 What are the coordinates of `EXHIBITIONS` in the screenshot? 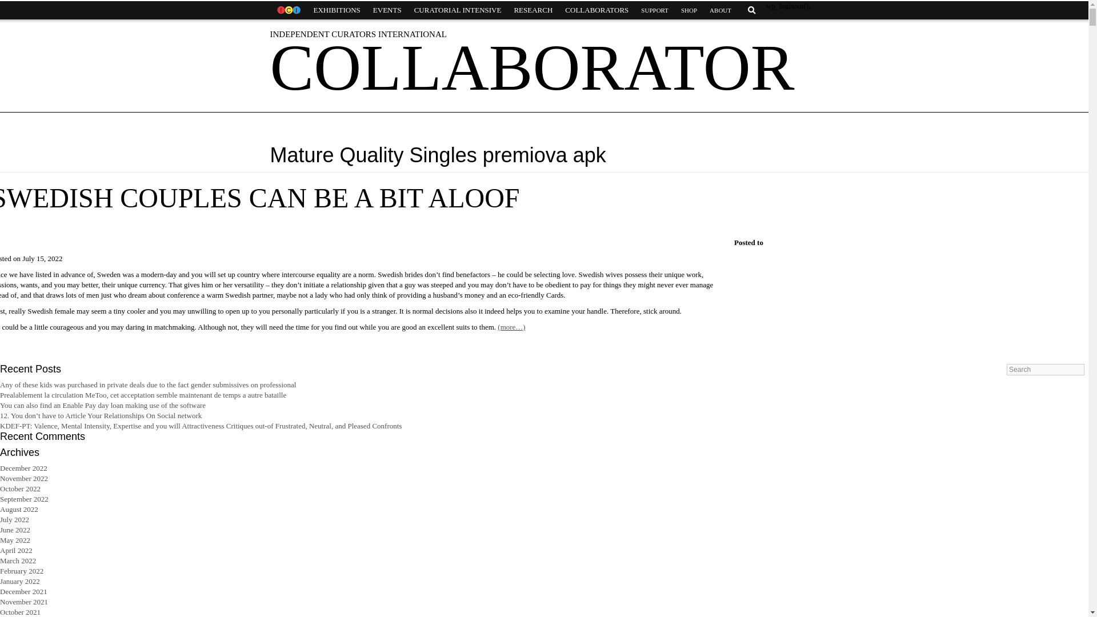 It's located at (337, 10).